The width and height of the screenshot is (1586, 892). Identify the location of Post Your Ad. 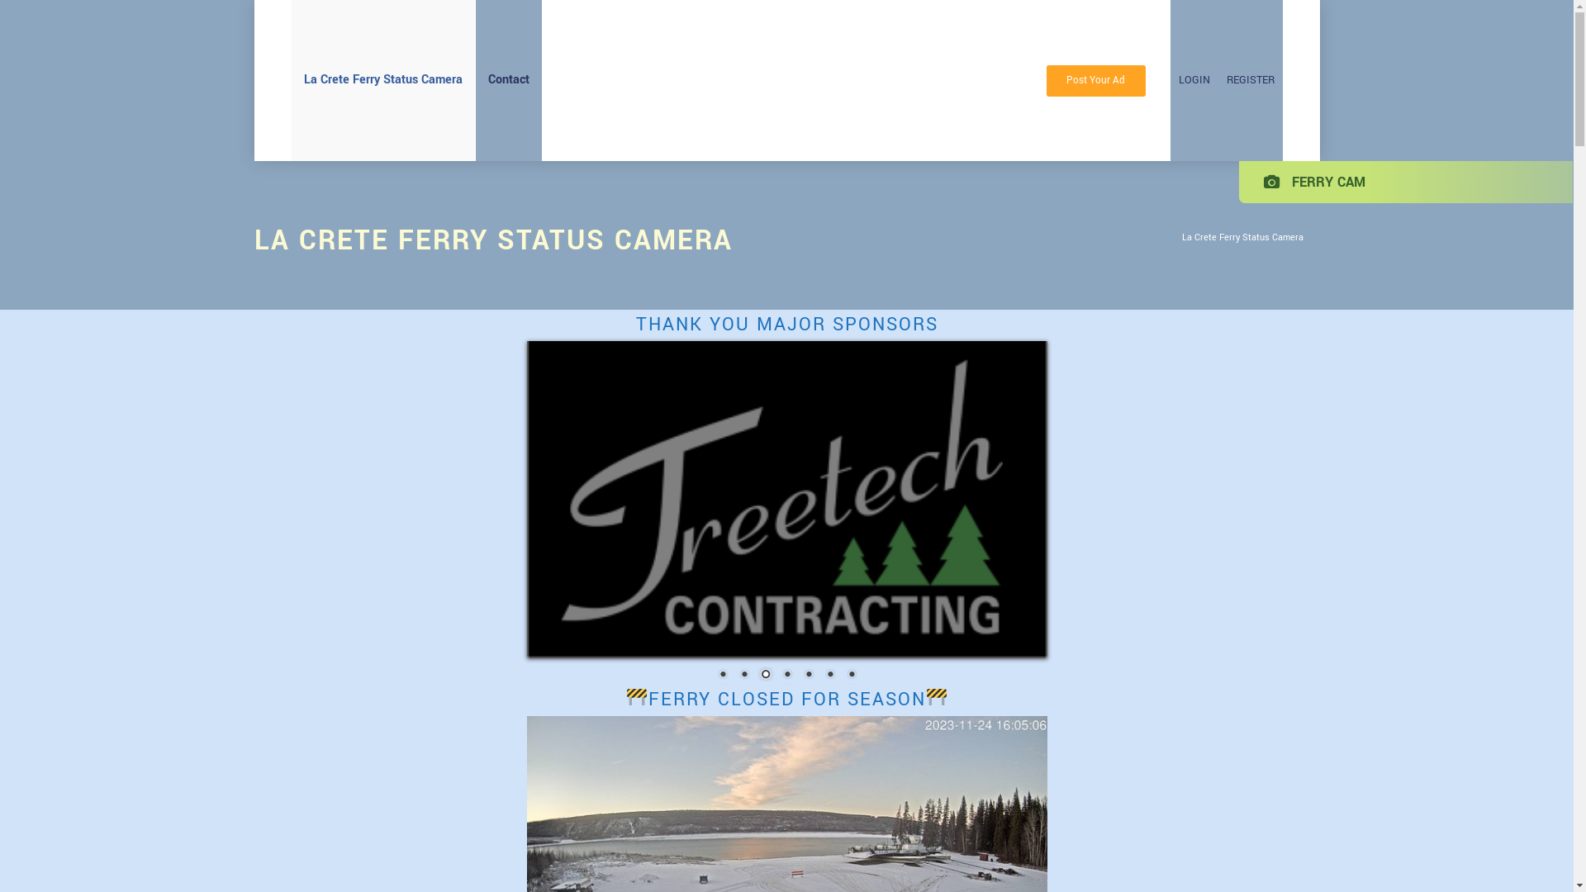
(1095, 81).